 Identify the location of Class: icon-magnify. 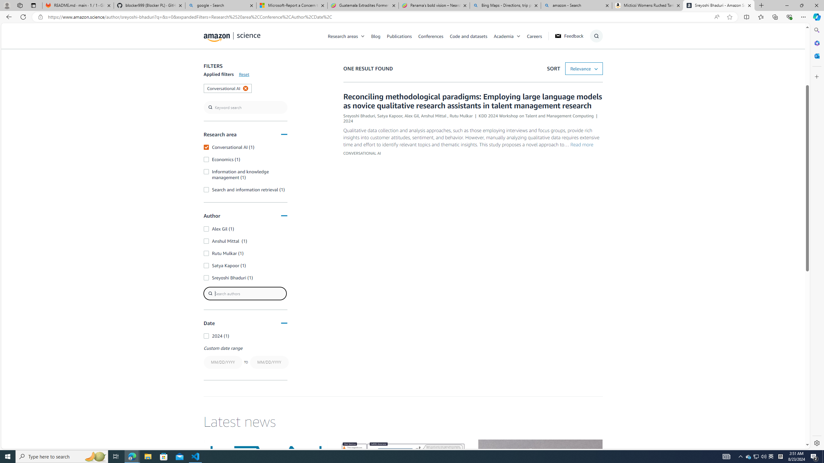
(211, 61).